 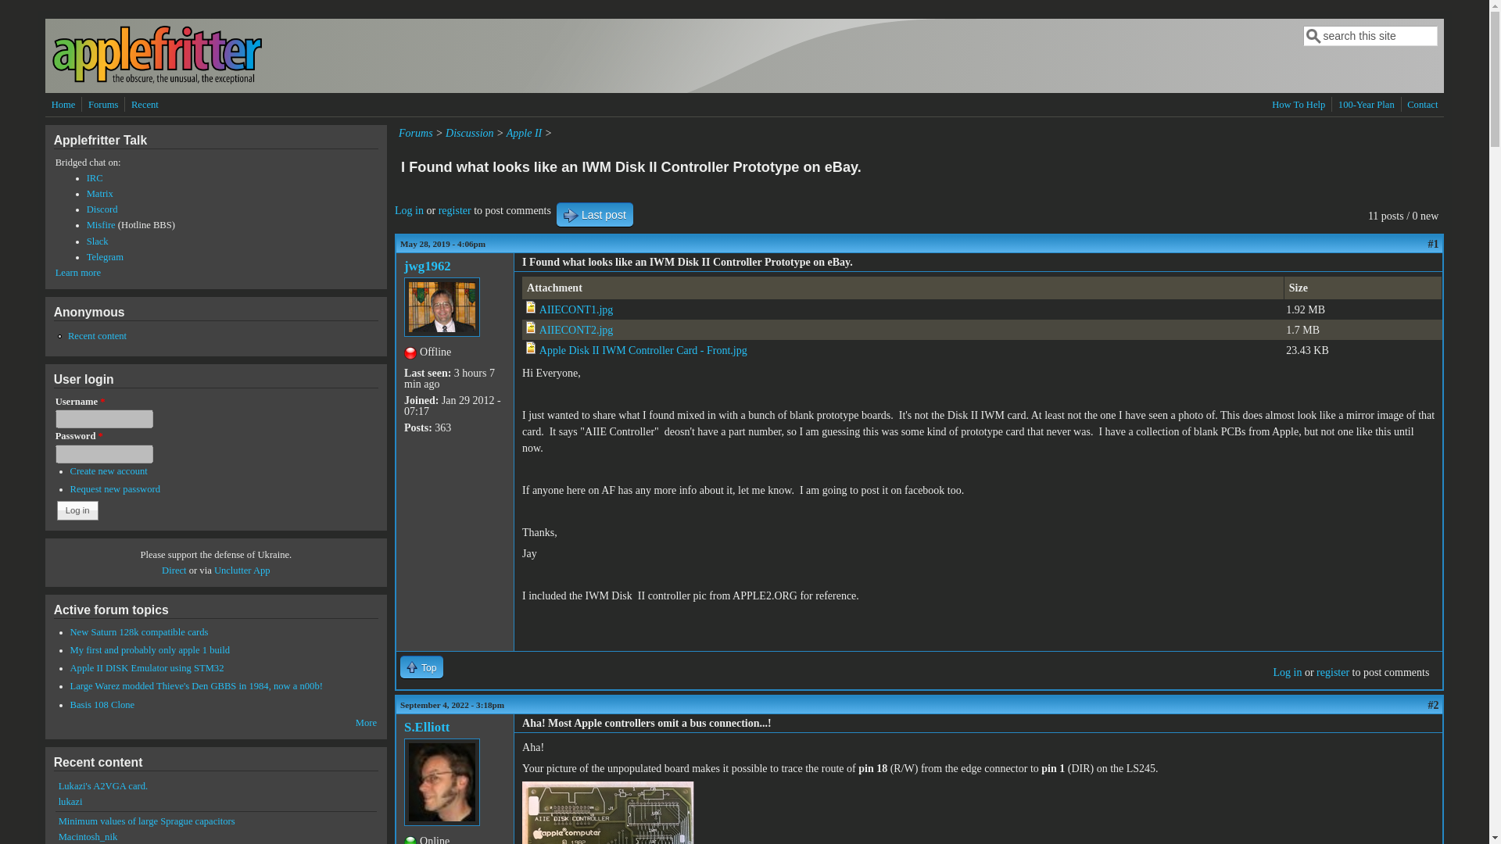 I want to click on Forums, so click(x=416, y=133).